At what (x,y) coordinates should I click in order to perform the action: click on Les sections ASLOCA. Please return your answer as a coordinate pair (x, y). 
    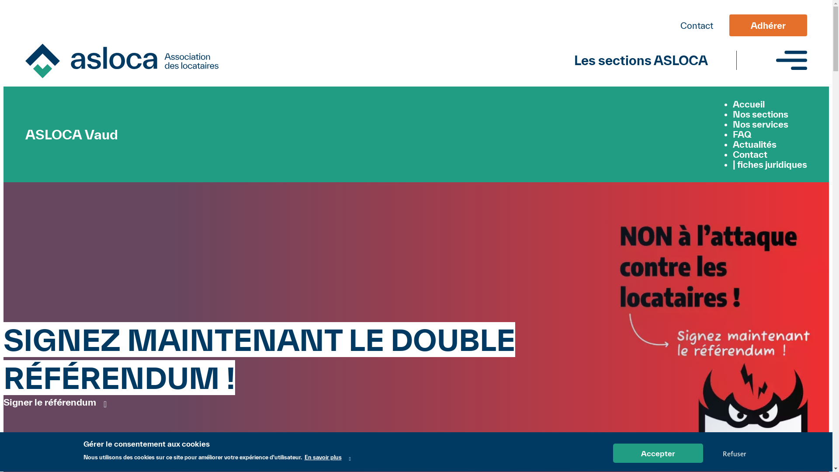
    Looking at the image, I should click on (641, 60).